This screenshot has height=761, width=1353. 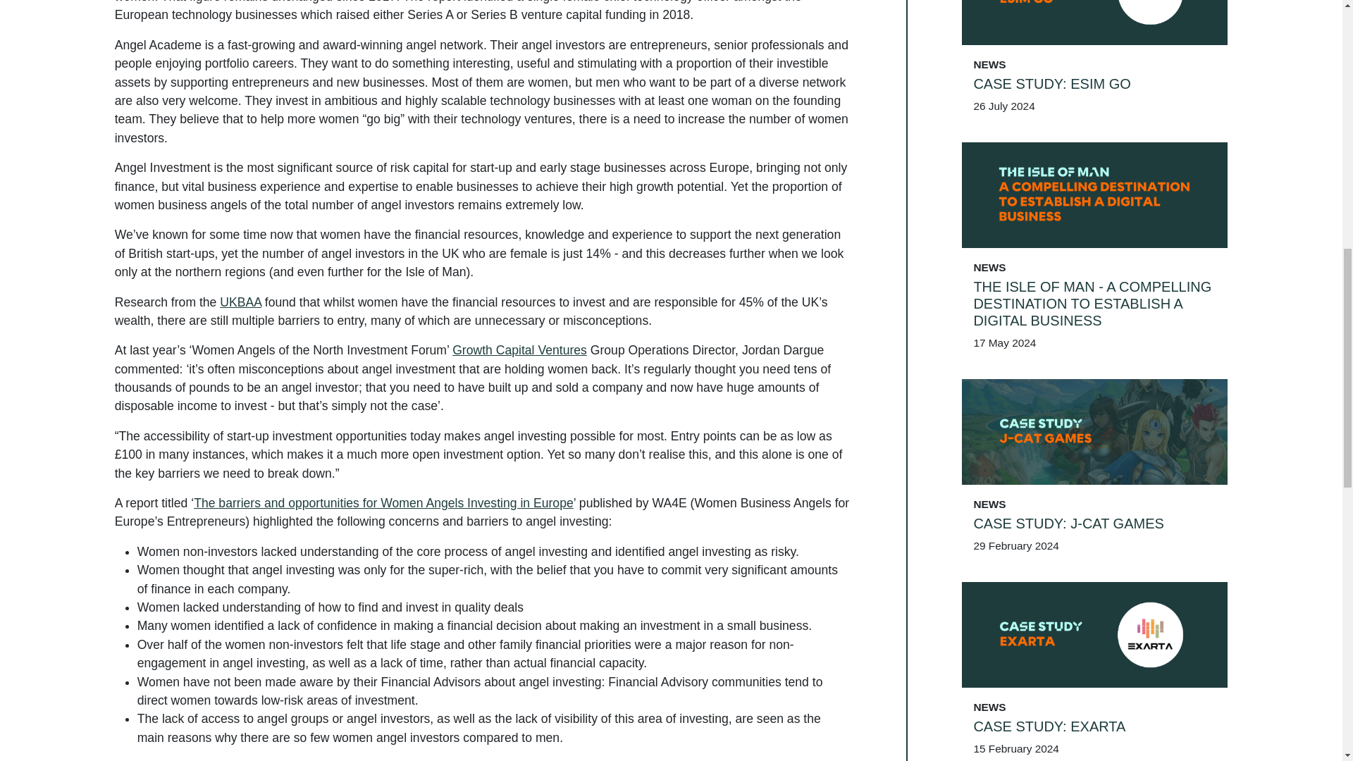 What do you see at coordinates (519, 349) in the screenshot?
I see `Growth Capital Ventures` at bounding box center [519, 349].